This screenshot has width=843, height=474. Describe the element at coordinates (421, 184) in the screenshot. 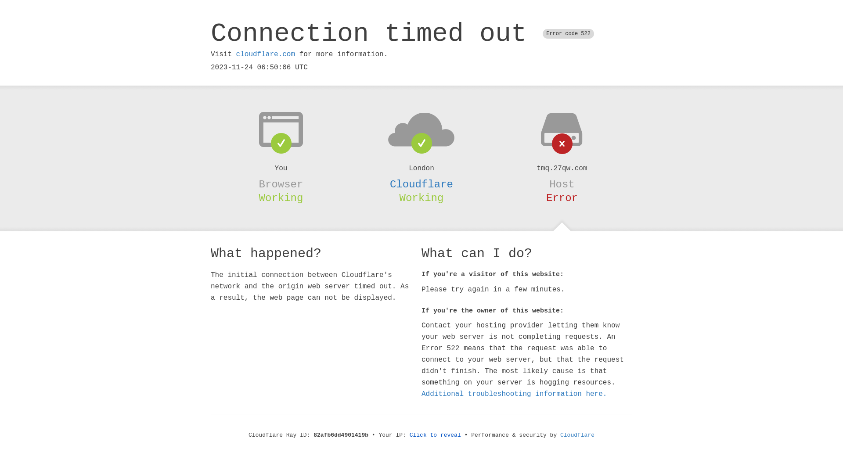

I see `Cloudflare` at that location.